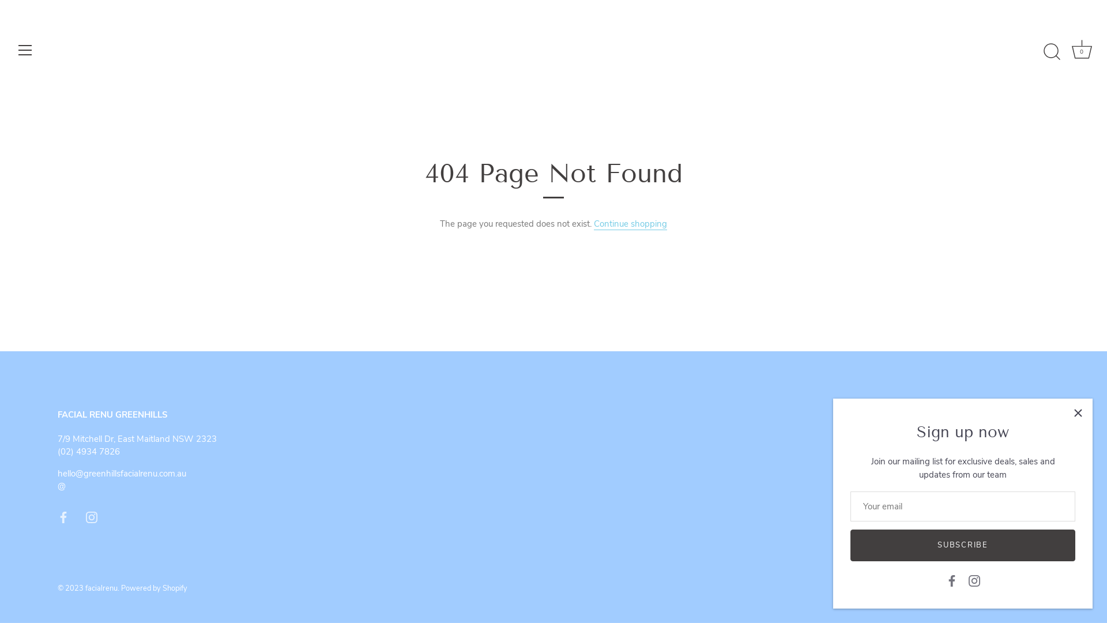 The height and width of the screenshot is (623, 1107). I want to click on Cart
0, so click(1082, 52).